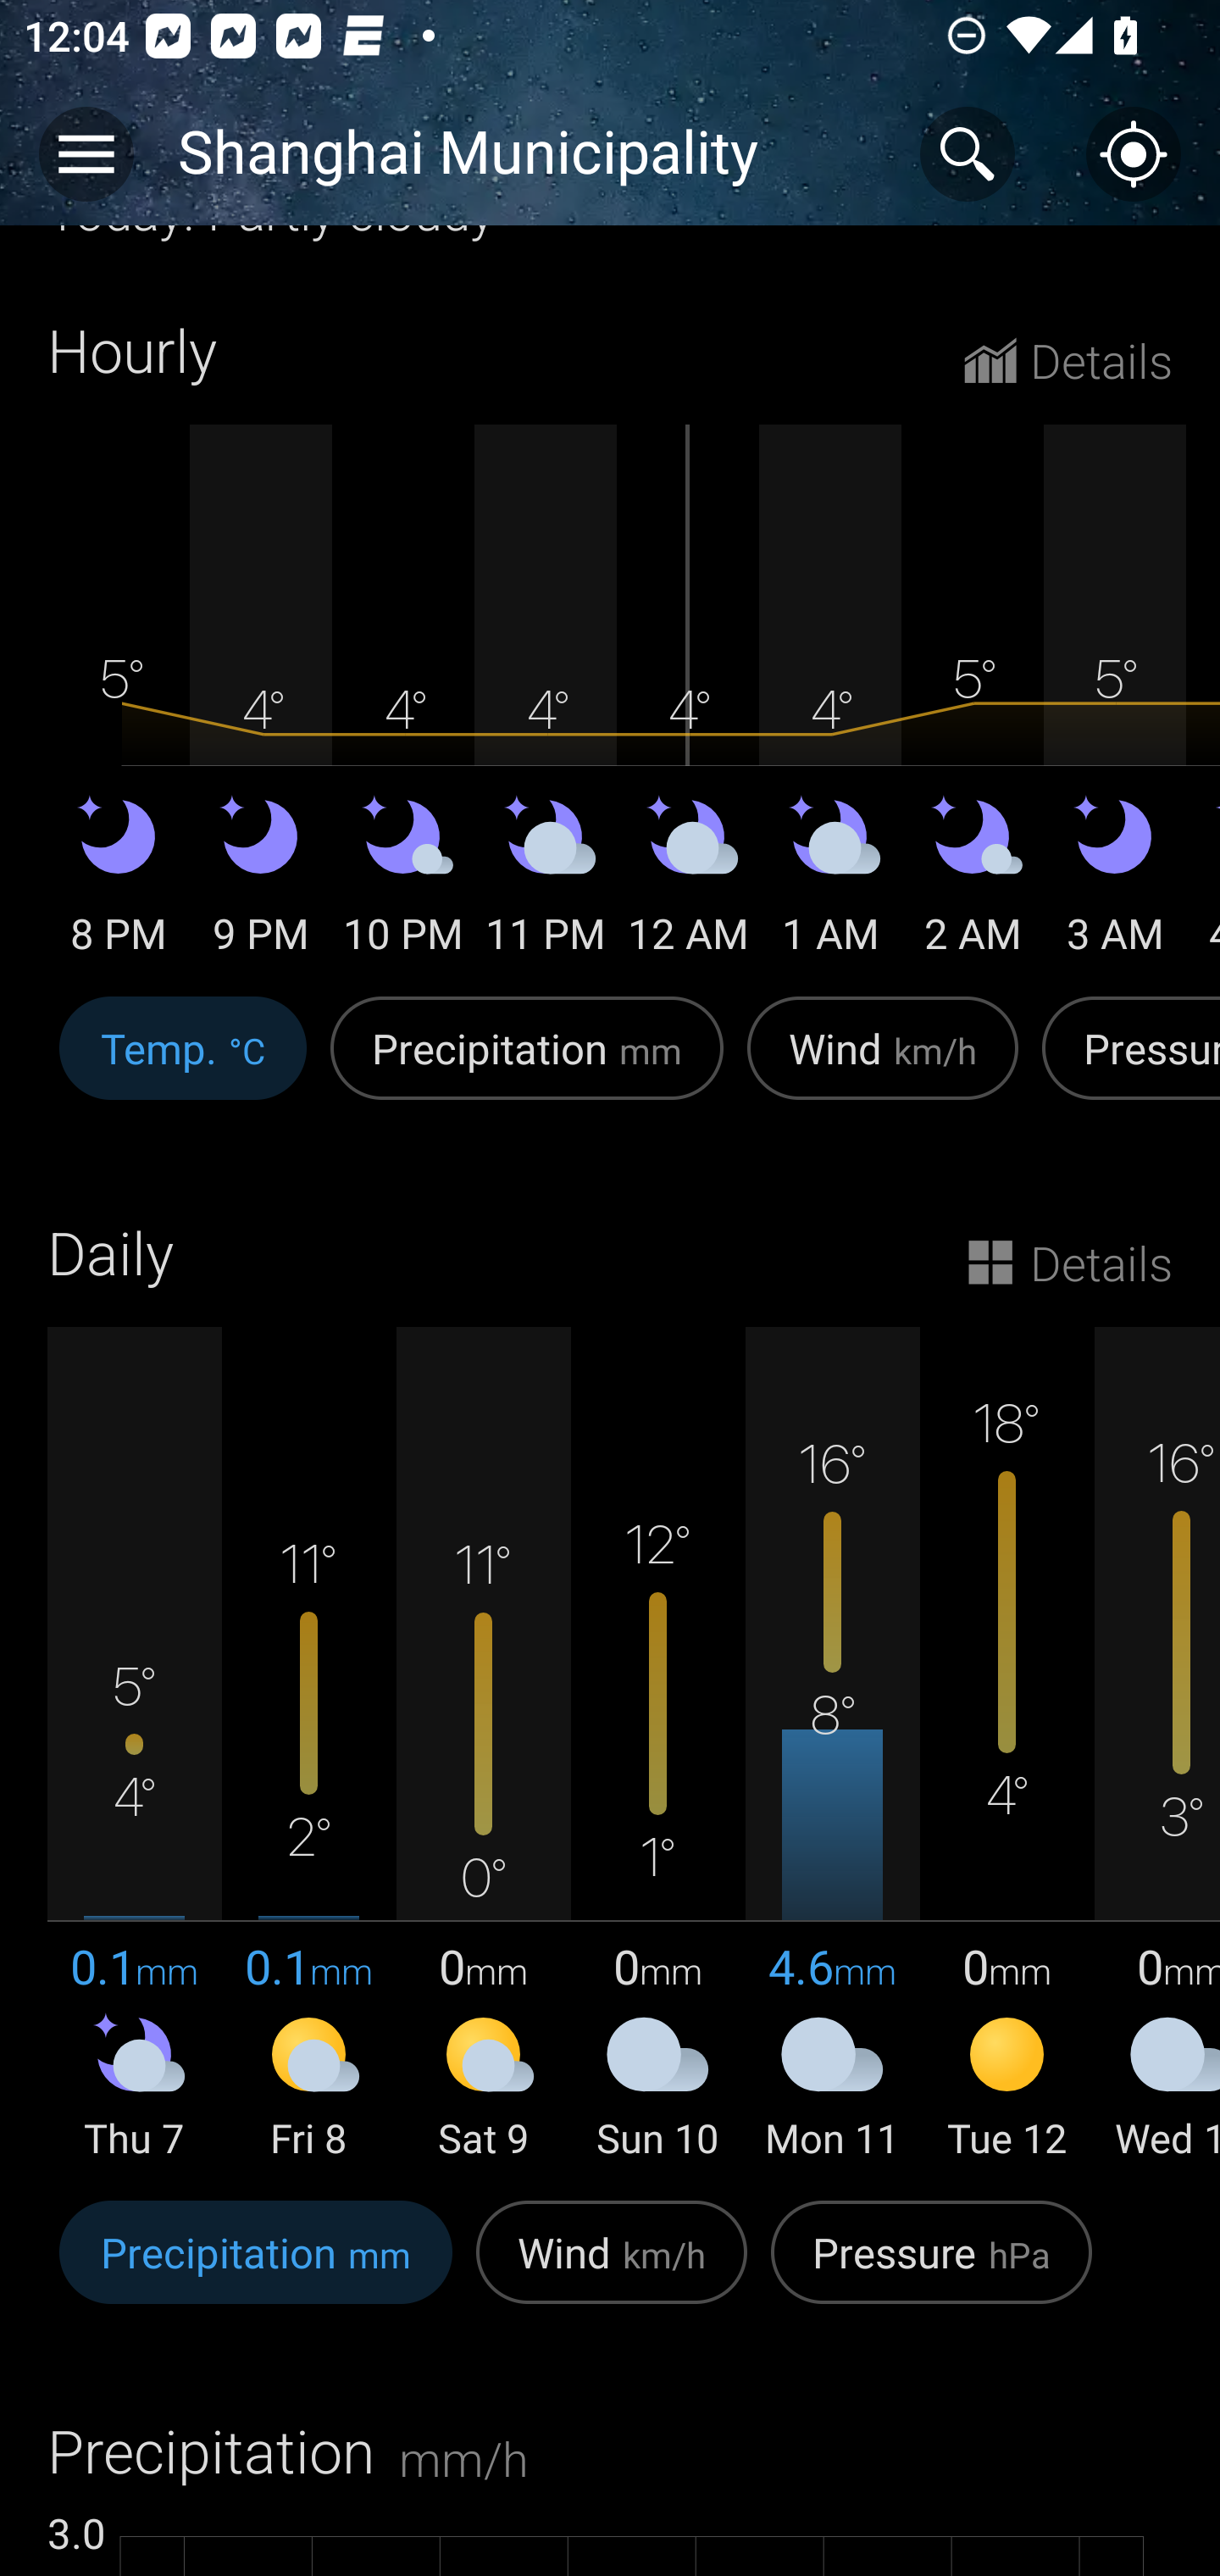 This screenshot has width=1220, height=2576. I want to click on Wind km/h, so click(883, 1064).